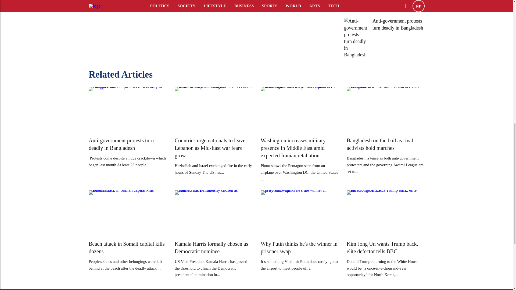 This screenshot has height=290, width=516. I want to click on Anti-government protests turn deadly in Bangladesh, so click(399, 24).